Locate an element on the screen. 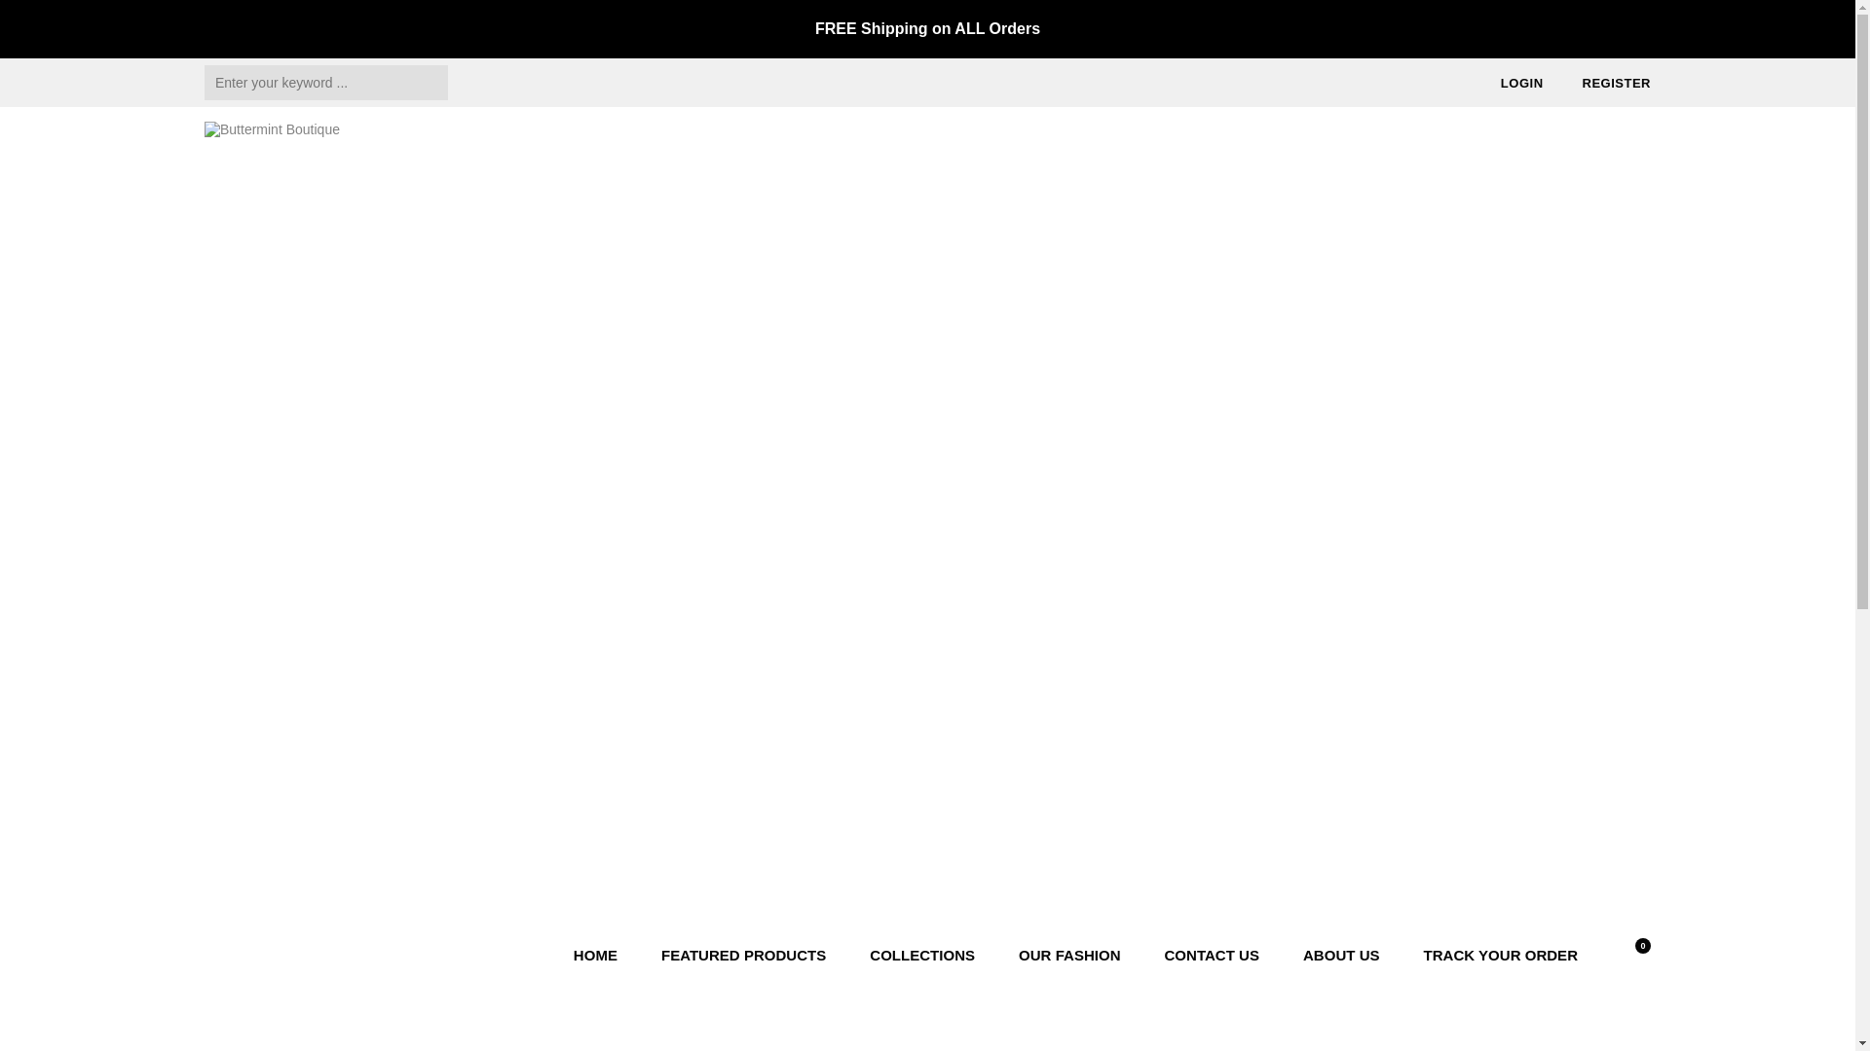  CONTACT US is located at coordinates (1212, 955).